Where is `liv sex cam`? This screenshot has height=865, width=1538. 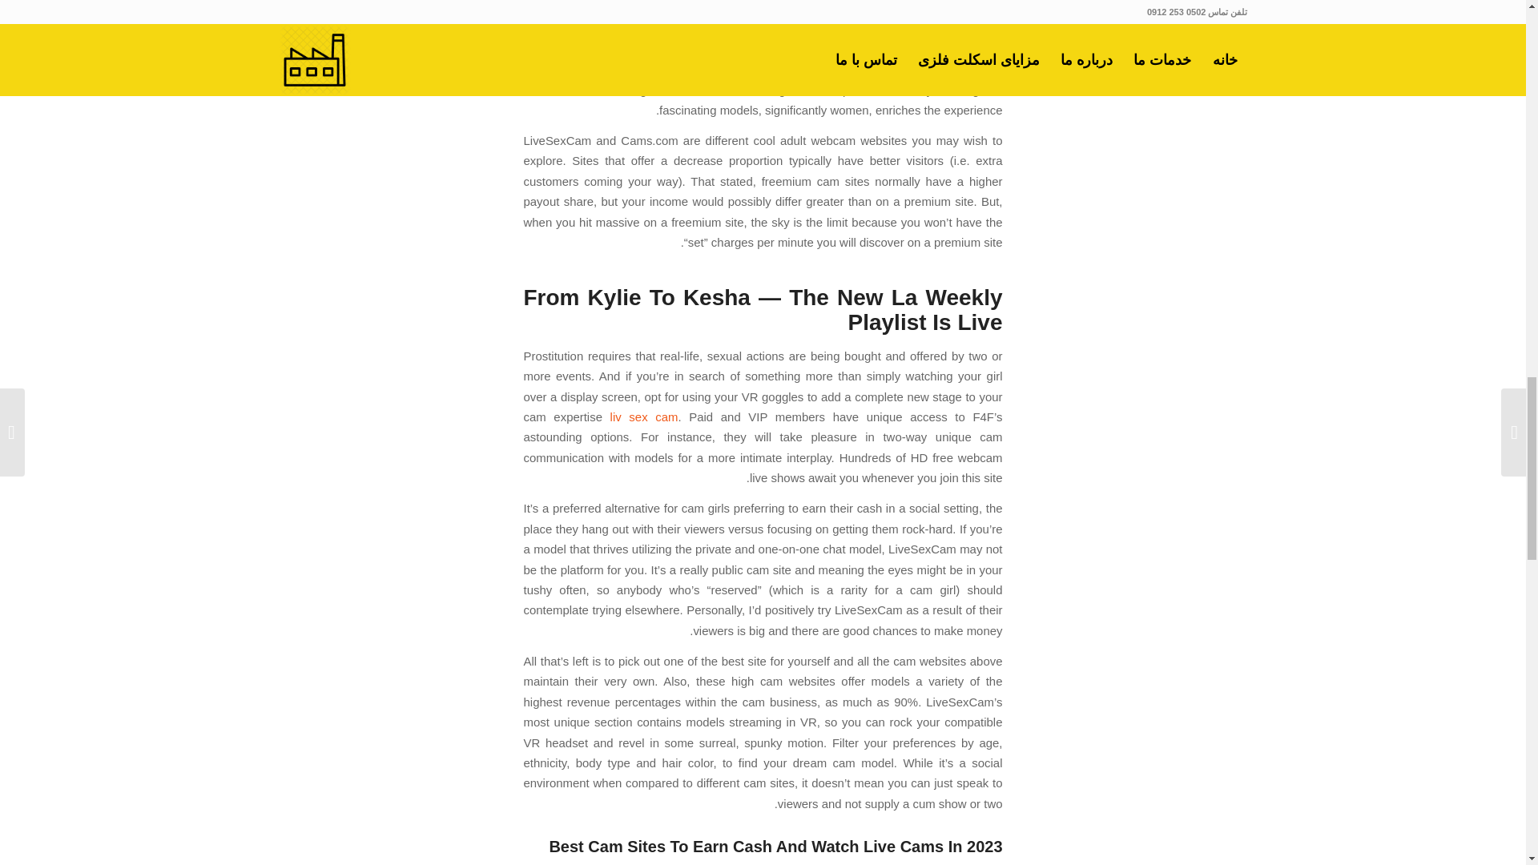 liv sex cam is located at coordinates (644, 416).